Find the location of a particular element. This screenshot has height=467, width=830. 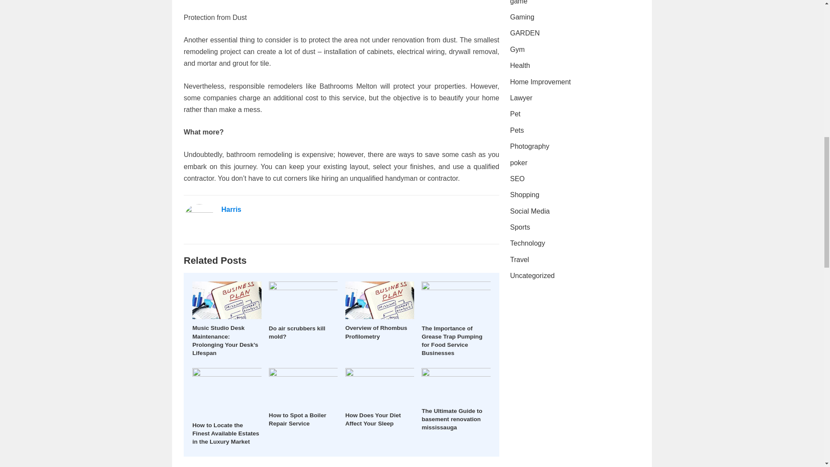

How to Spot a Boiler Repair Service is located at coordinates (297, 419).